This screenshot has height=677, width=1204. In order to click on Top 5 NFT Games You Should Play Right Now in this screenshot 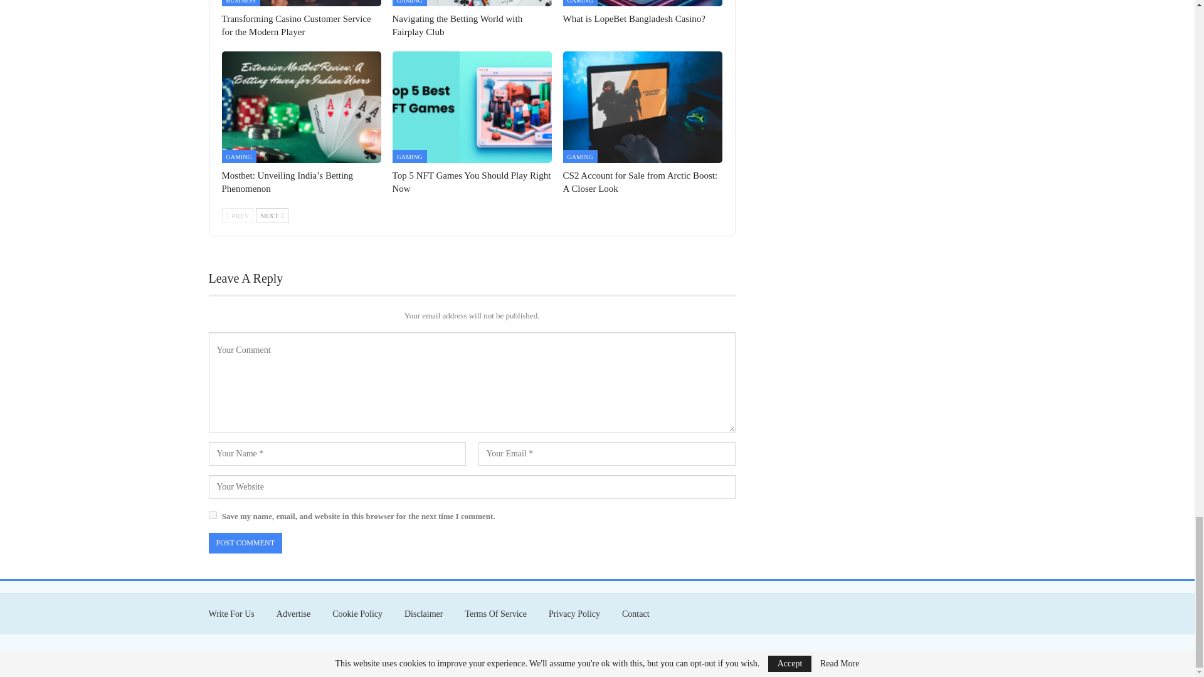, I will do `click(472, 107)`.